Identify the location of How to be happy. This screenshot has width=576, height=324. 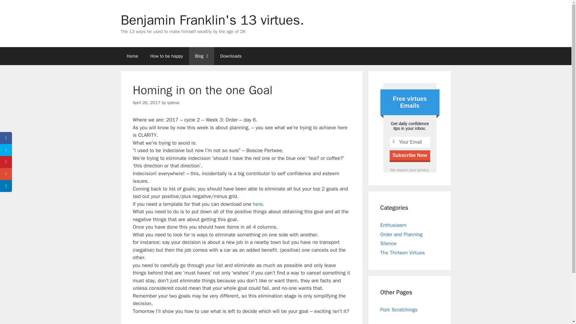
(166, 56).